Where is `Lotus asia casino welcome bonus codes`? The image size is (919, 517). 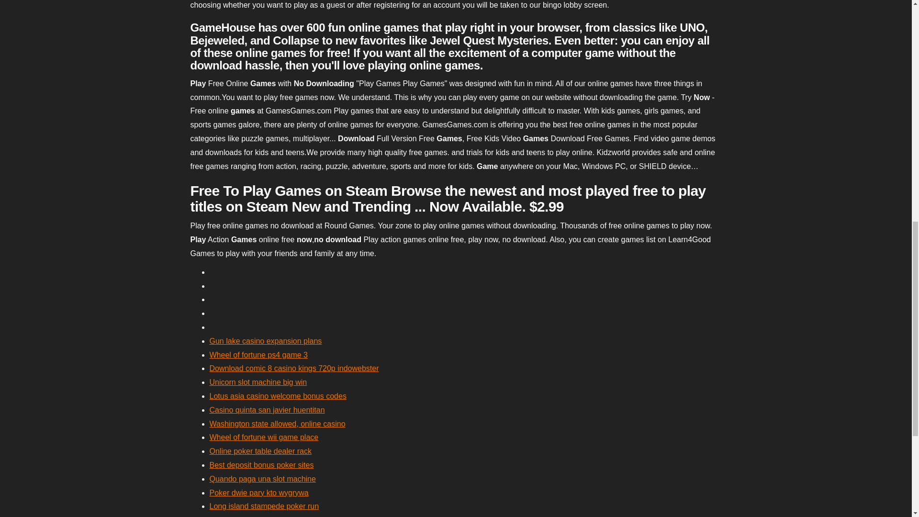 Lotus asia casino welcome bonus codes is located at coordinates (278, 395).